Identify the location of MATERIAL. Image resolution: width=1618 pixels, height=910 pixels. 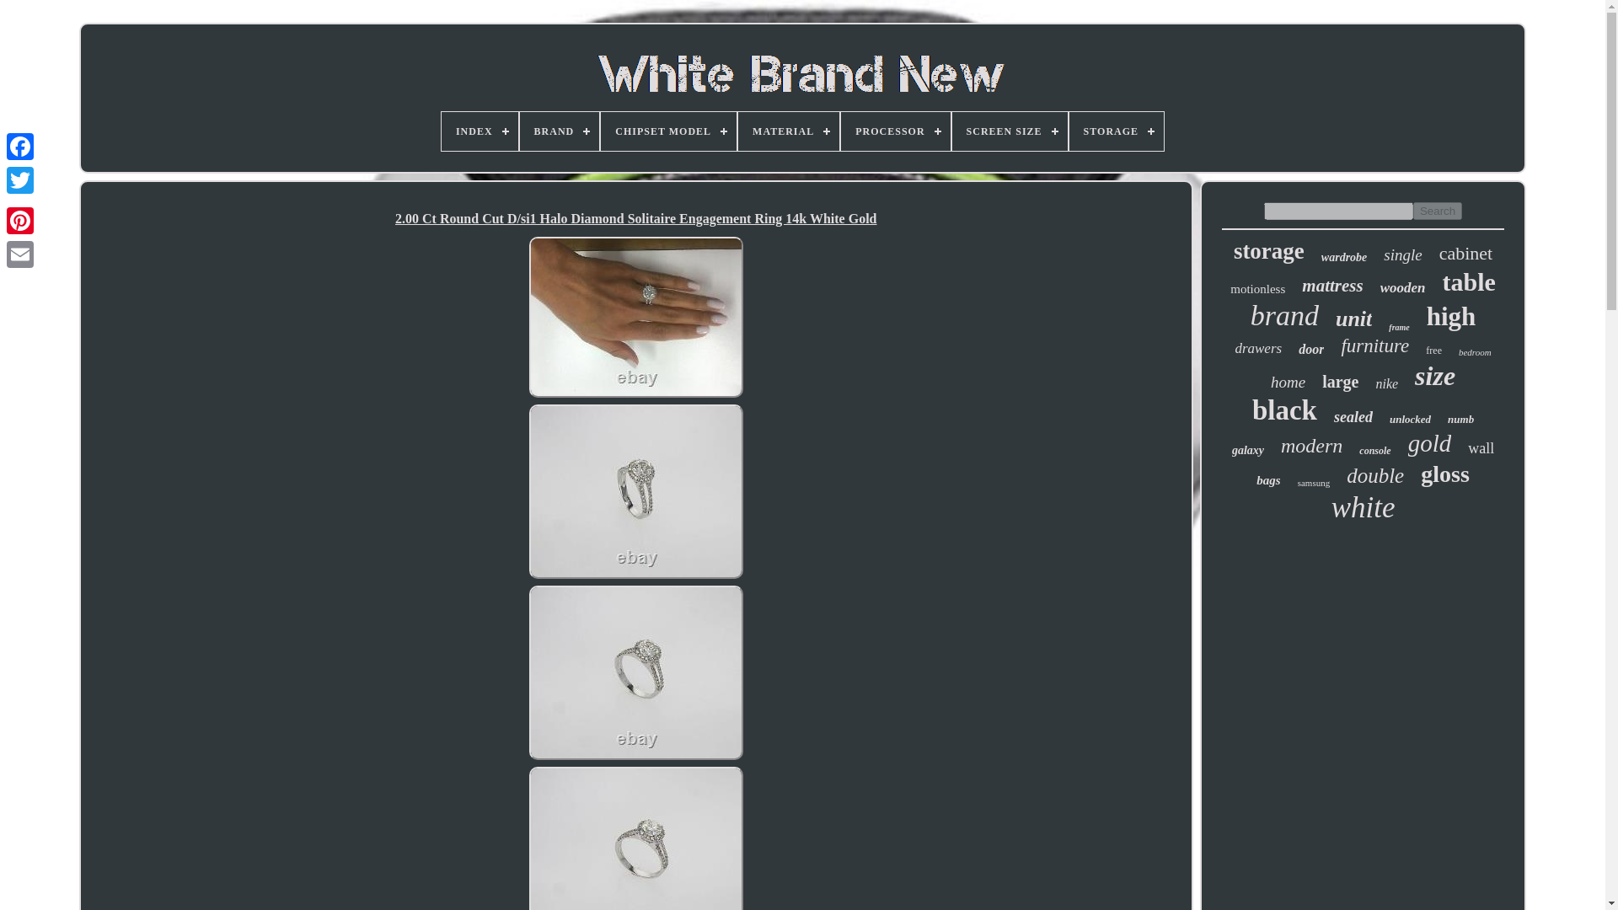
(789, 131).